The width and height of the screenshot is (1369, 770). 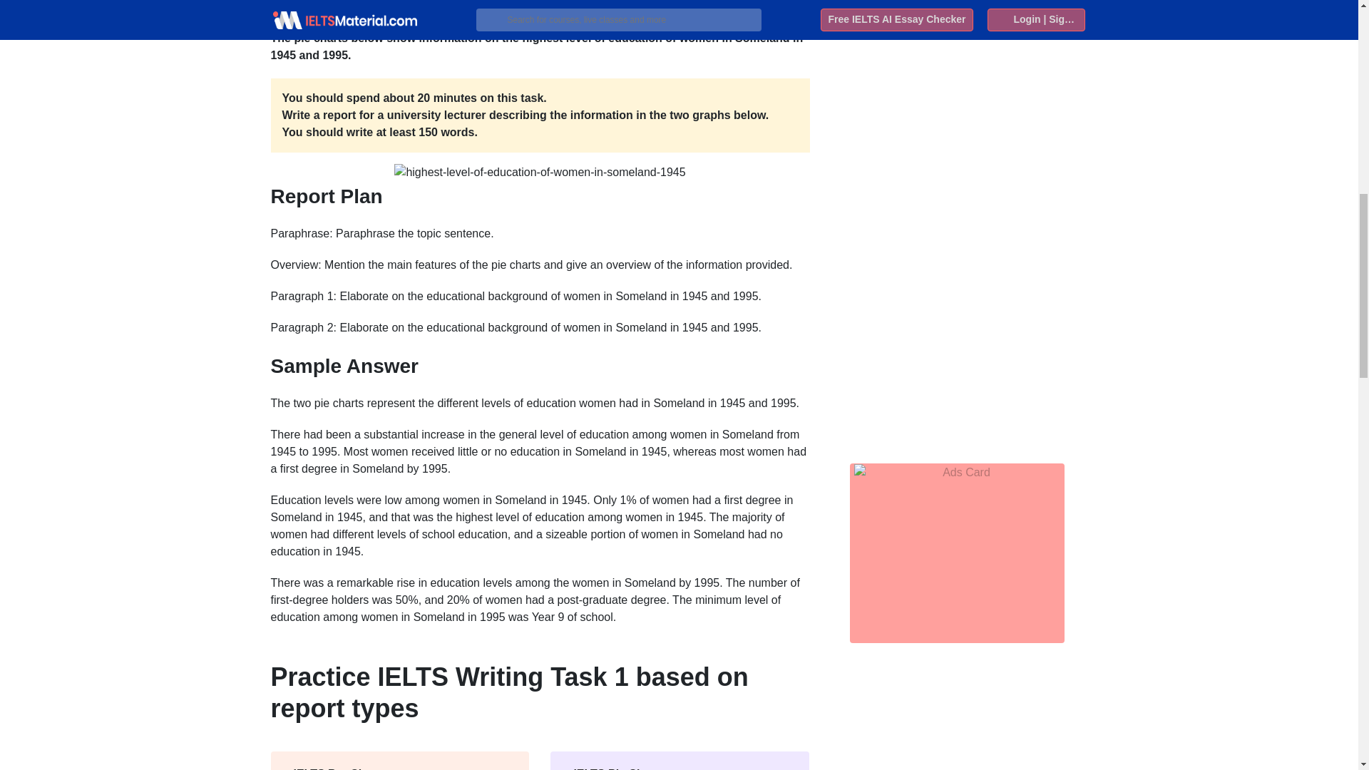 I want to click on Report Plan, so click(x=540, y=200).